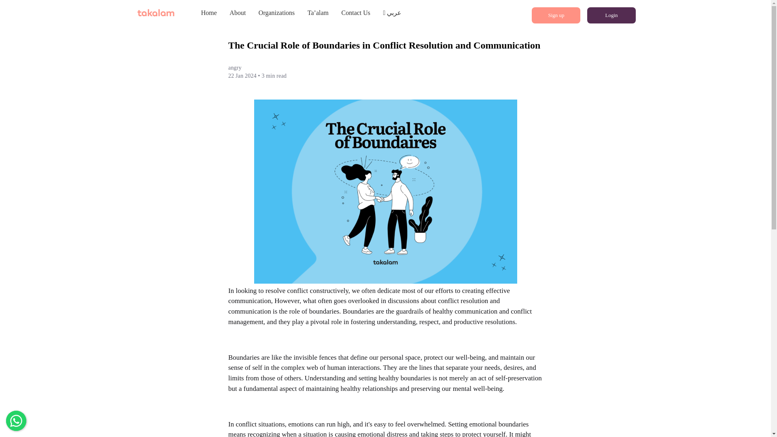 The width and height of the screenshot is (777, 437). Describe the element at coordinates (276, 13) in the screenshot. I see `Organizations` at that location.